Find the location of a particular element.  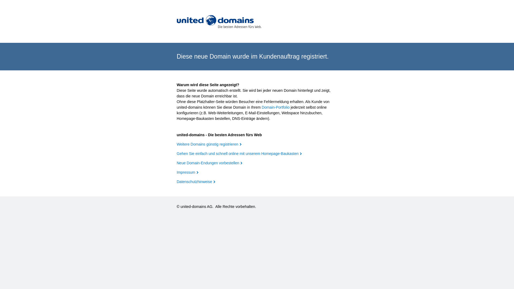

Datenschutzhinweise is located at coordinates (196, 182).